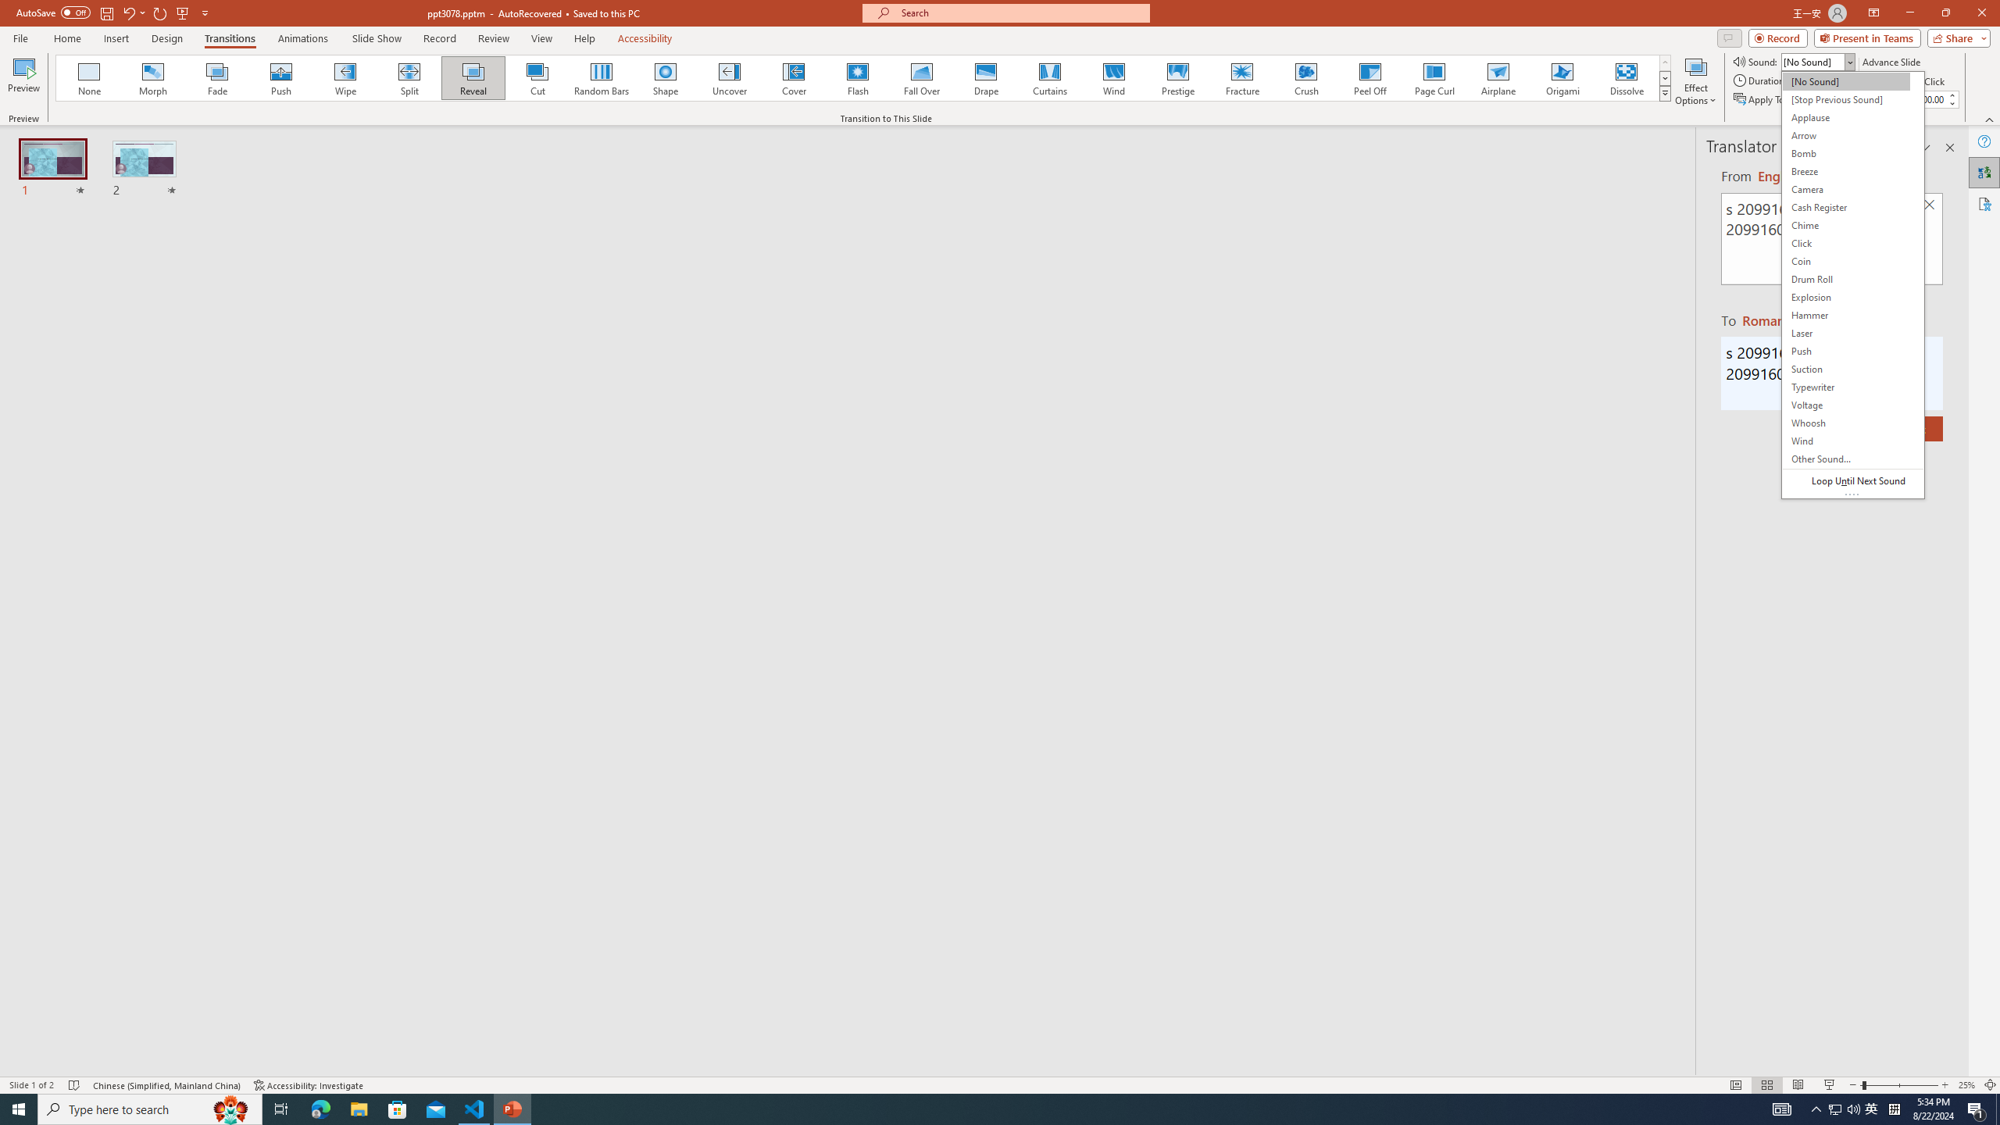 This screenshot has width=2000, height=1125. Describe the element at coordinates (1000, 11) in the screenshot. I see `Class: NetUIAnchor` at that location.